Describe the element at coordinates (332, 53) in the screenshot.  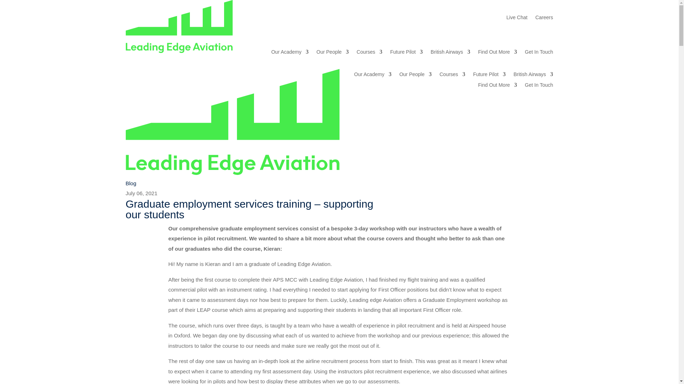
I see `Our People` at that location.